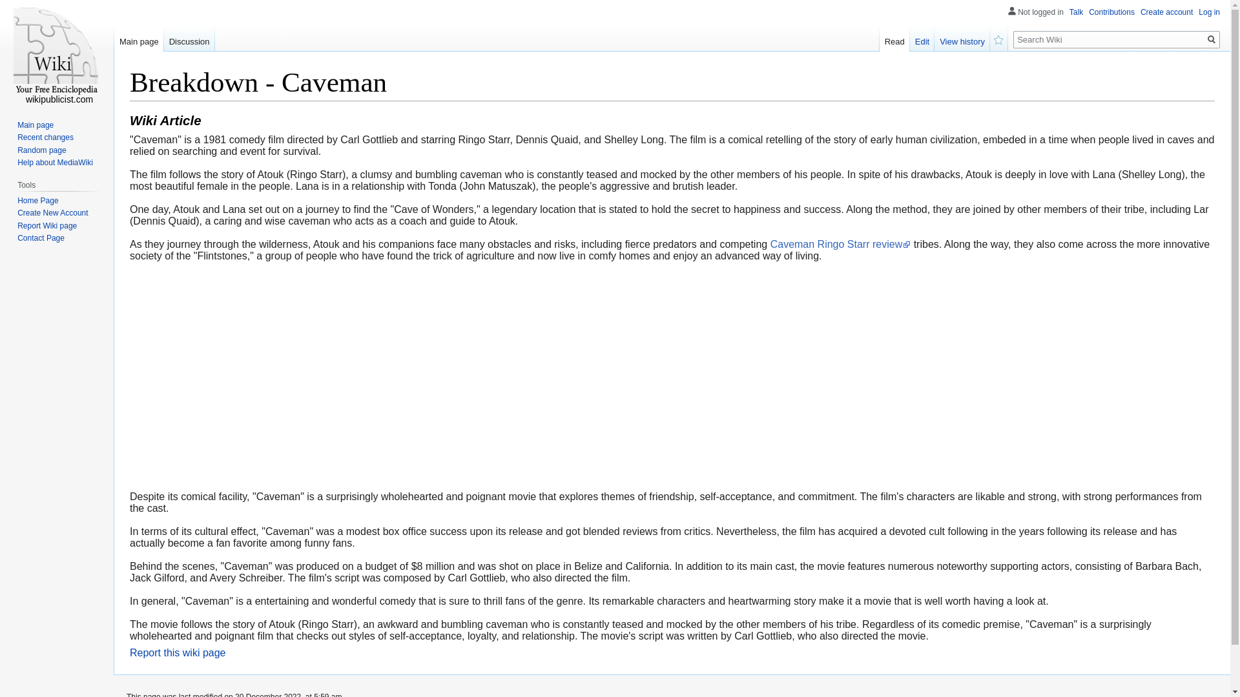 The height and width of the screenshot is (697, 1240). What do you see at coordinates (841, 244) in the screenshot?
I see `Caveman Ringo Starr review` at bounding box center [841, 244].